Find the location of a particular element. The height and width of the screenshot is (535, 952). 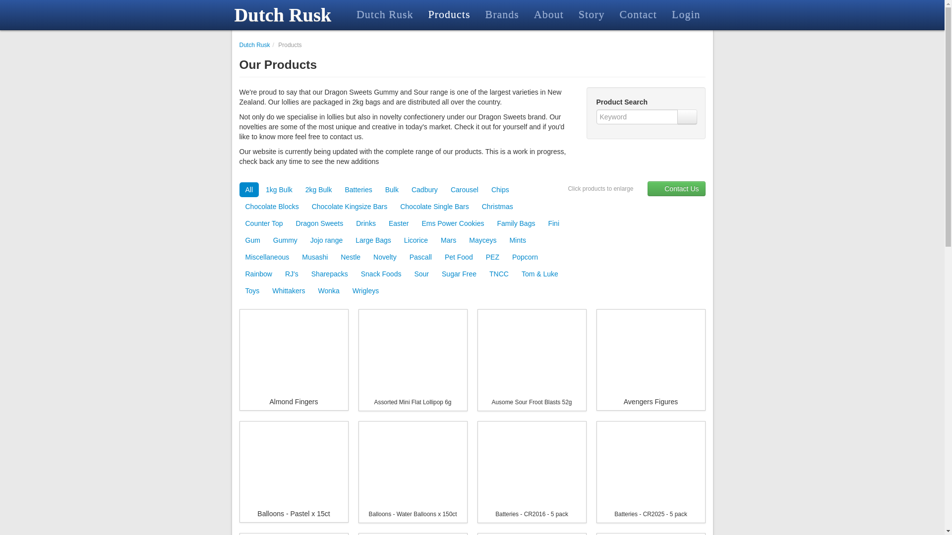

Products is located at coordinates (449, 14).